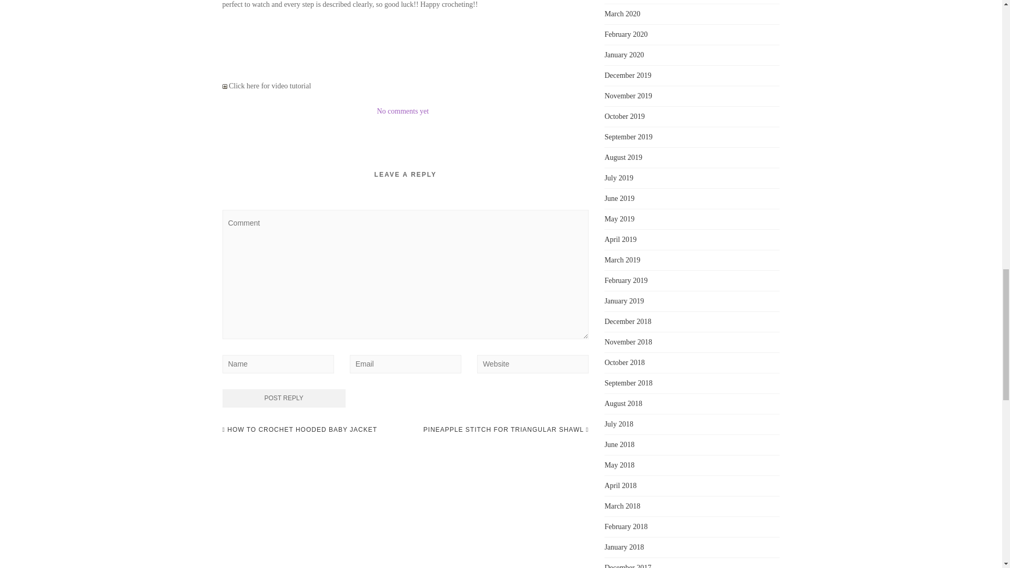 Image resolution: width=1010 pixels, height=568 pixels. Describe the element at coordinates (402, 111) in the screenshot. I see `No comments yet` at that location.